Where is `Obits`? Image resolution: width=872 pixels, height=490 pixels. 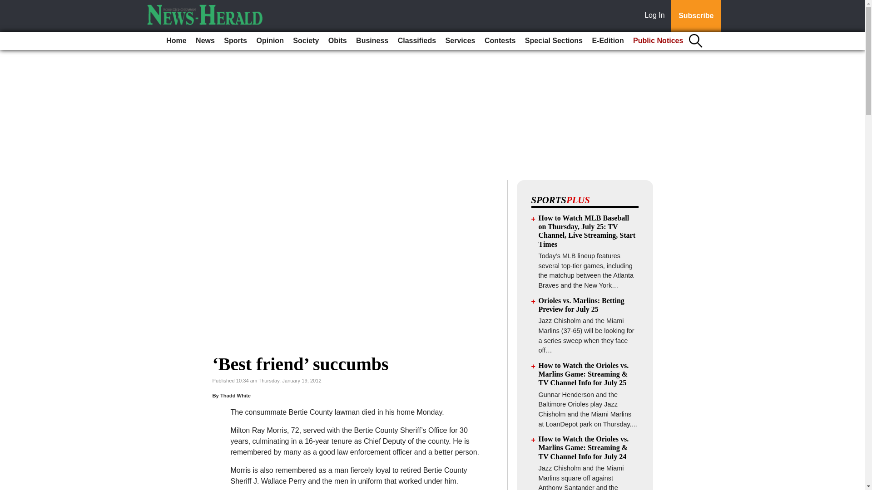 Obits is located at coordinates (337, 41).